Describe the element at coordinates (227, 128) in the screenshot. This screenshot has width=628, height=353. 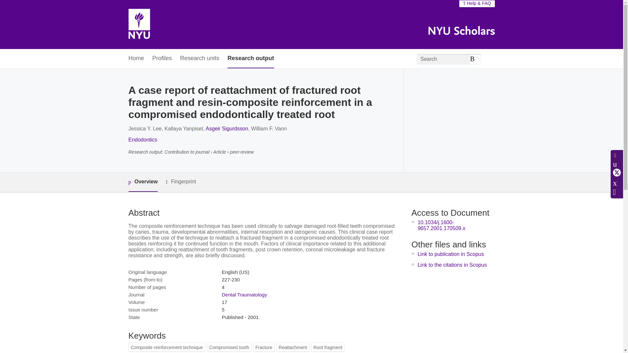
I see `Asgeir Sigurdsson` at that location.